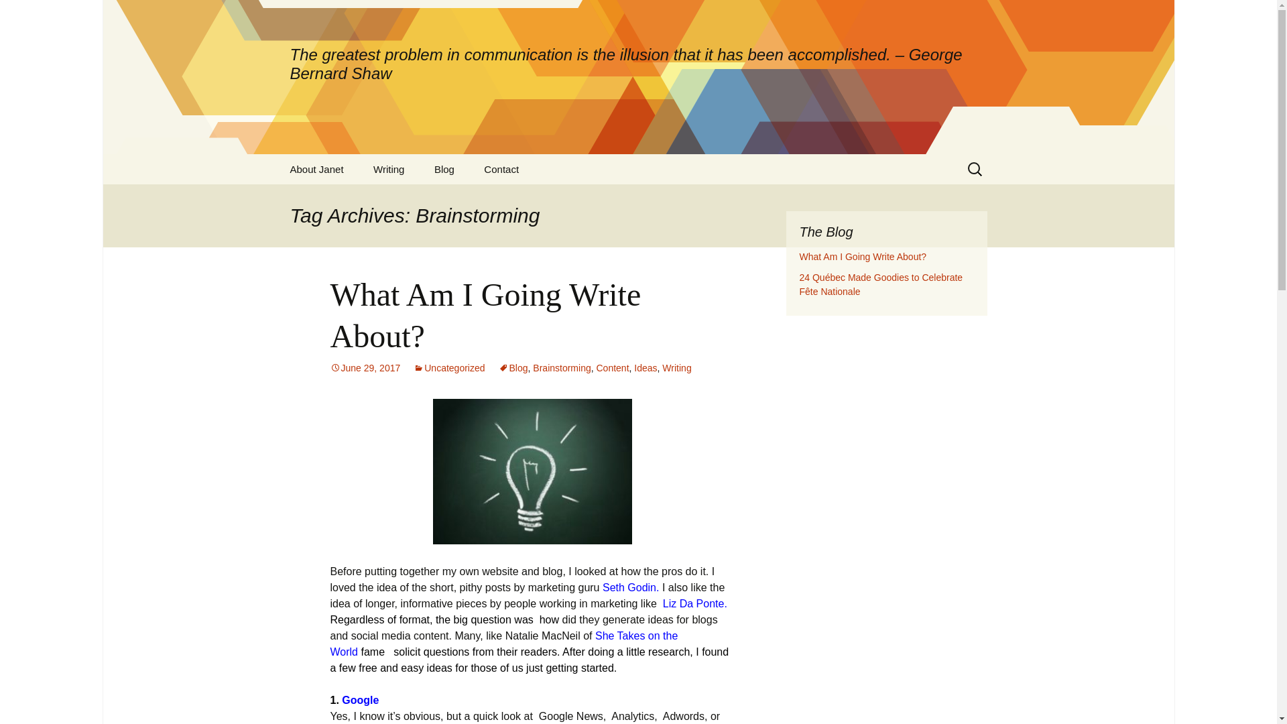  What do you see at coordinates (365, 368) in the screenshot?
I see `Permalink to What Am I Going Write About?` at bounding box center [365, 368].